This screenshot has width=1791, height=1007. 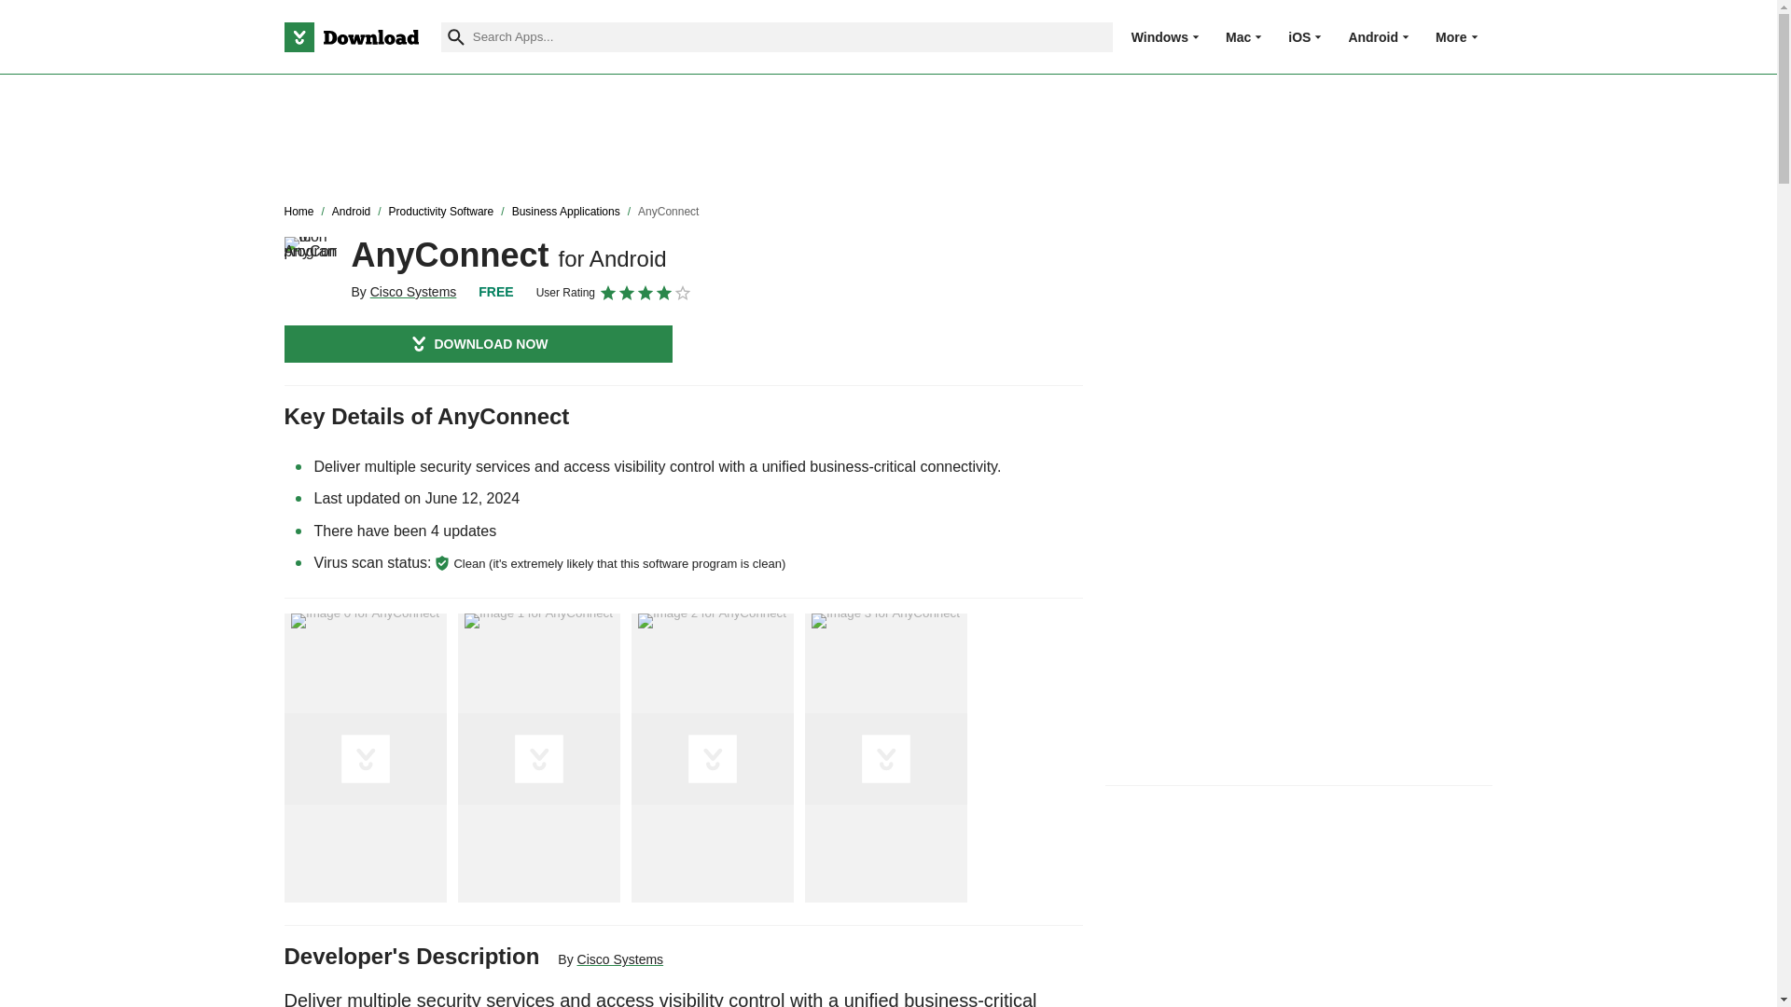 I want to click on AnyConnect for Android, so click(x=310, y=262).